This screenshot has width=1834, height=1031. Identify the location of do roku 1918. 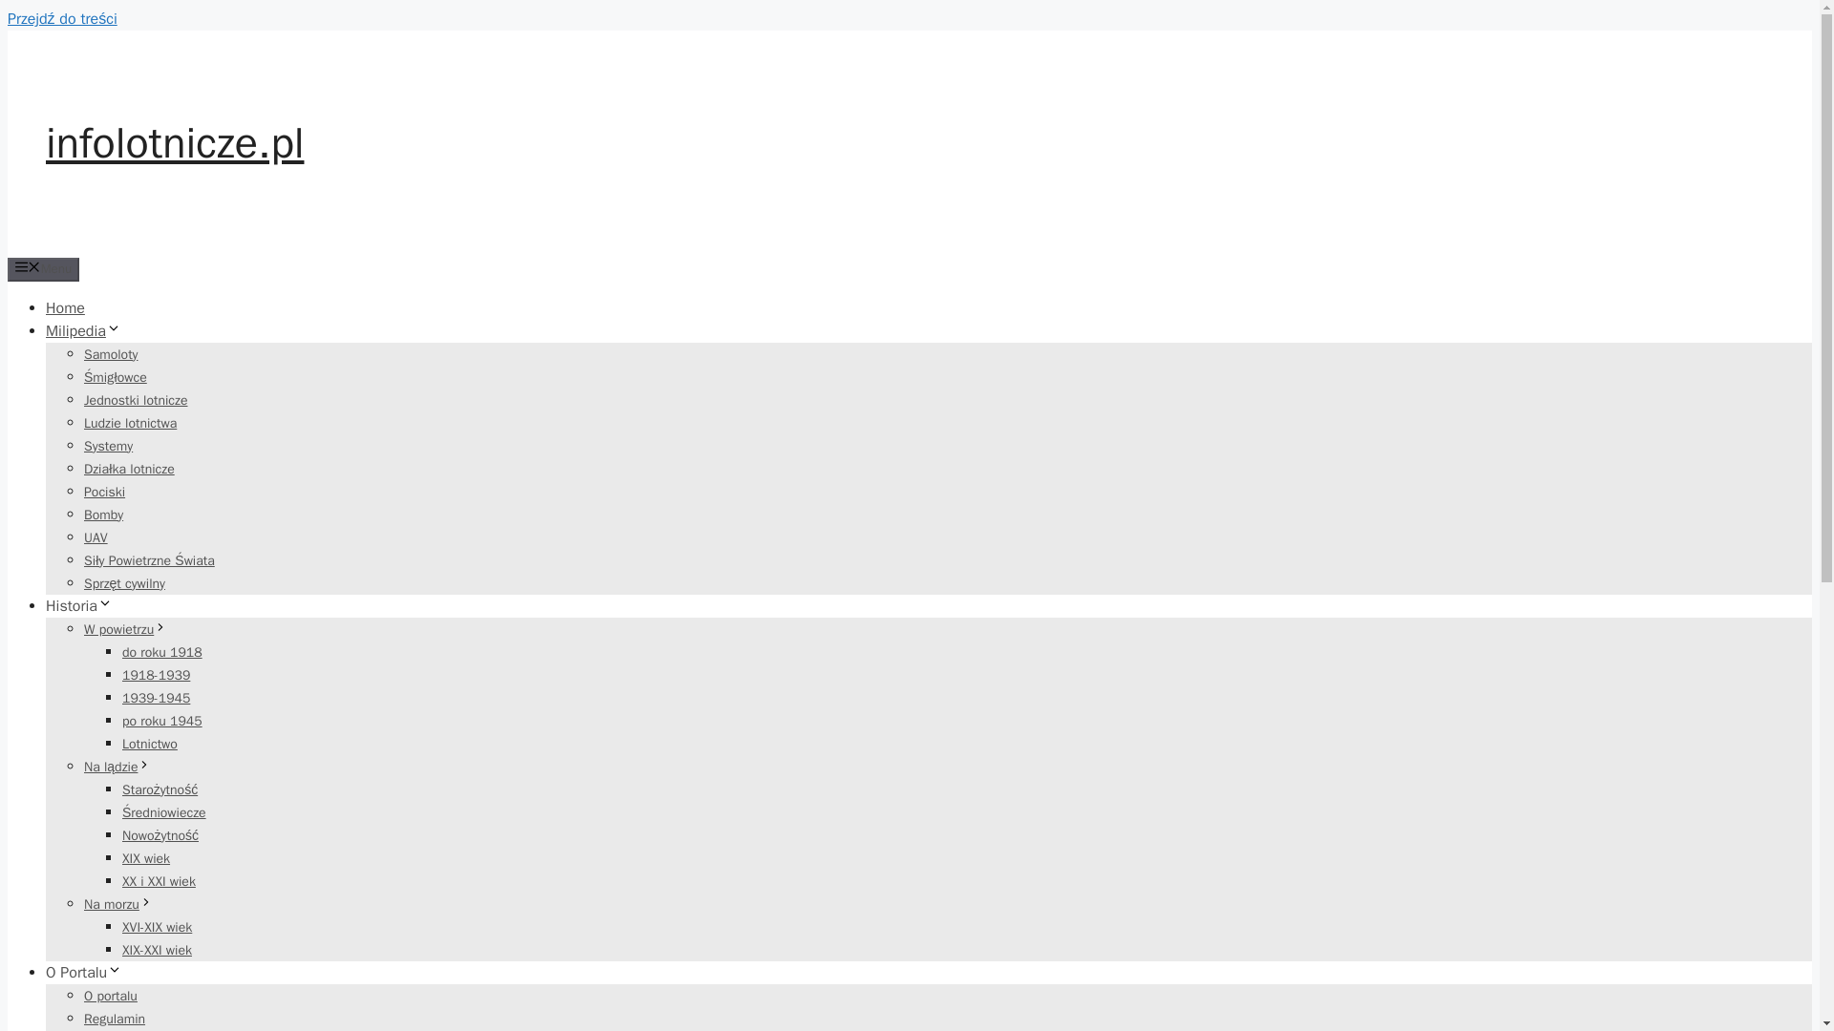
(162, 651).